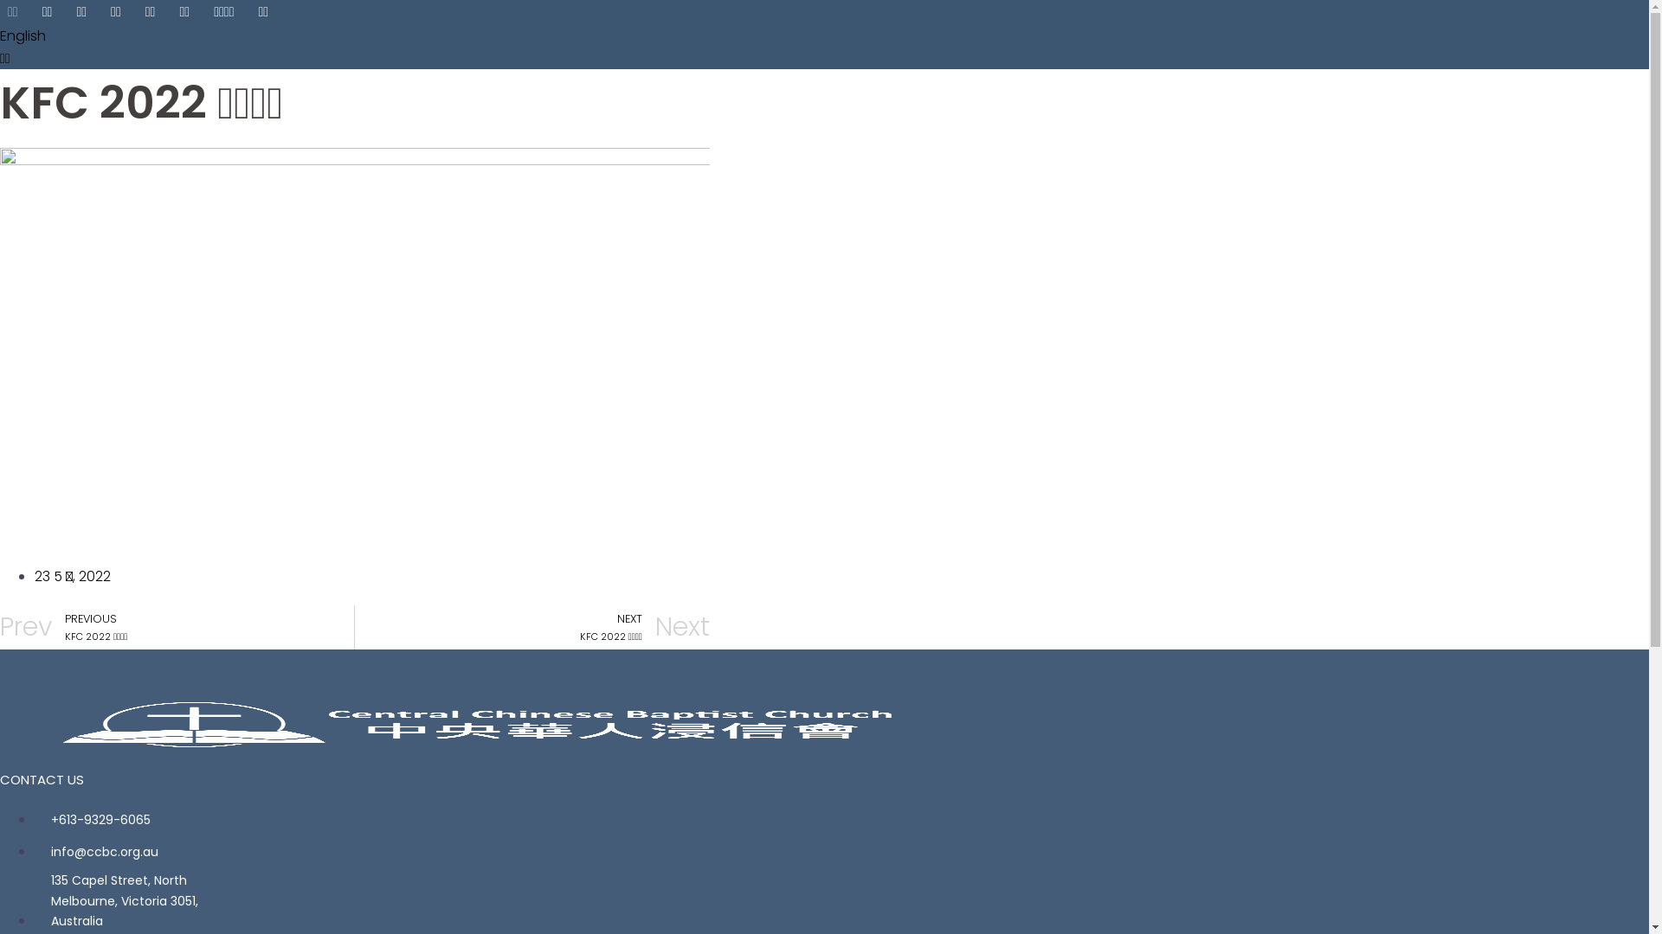 The image size is (1662, 934). Describe the element at coordinates (23, 35) in the screenshot. I see `English` at that location.